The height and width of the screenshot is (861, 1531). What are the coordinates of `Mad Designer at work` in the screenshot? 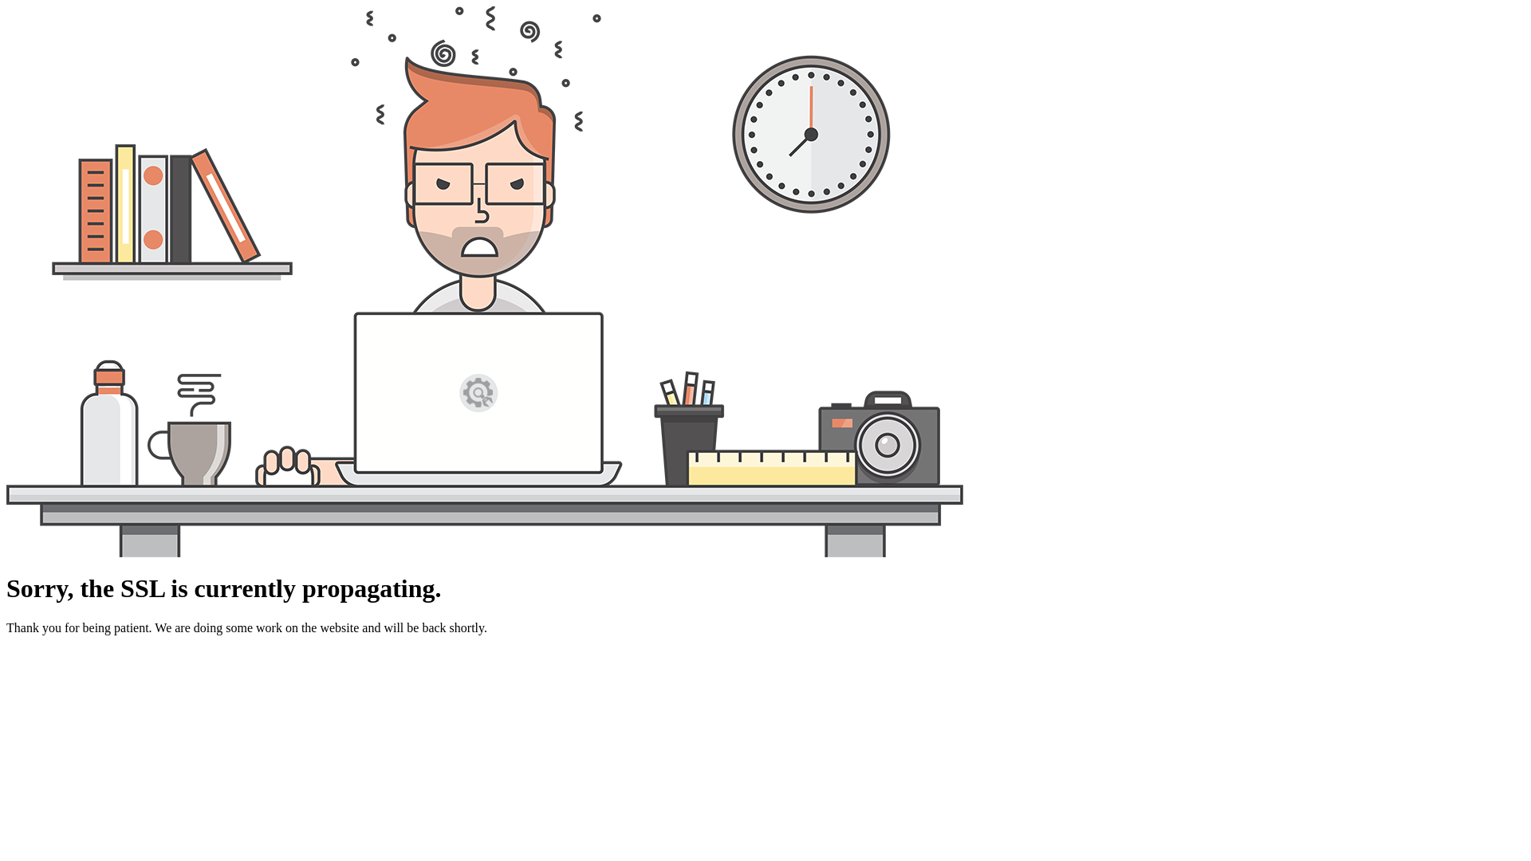 It's located at (485, 282).